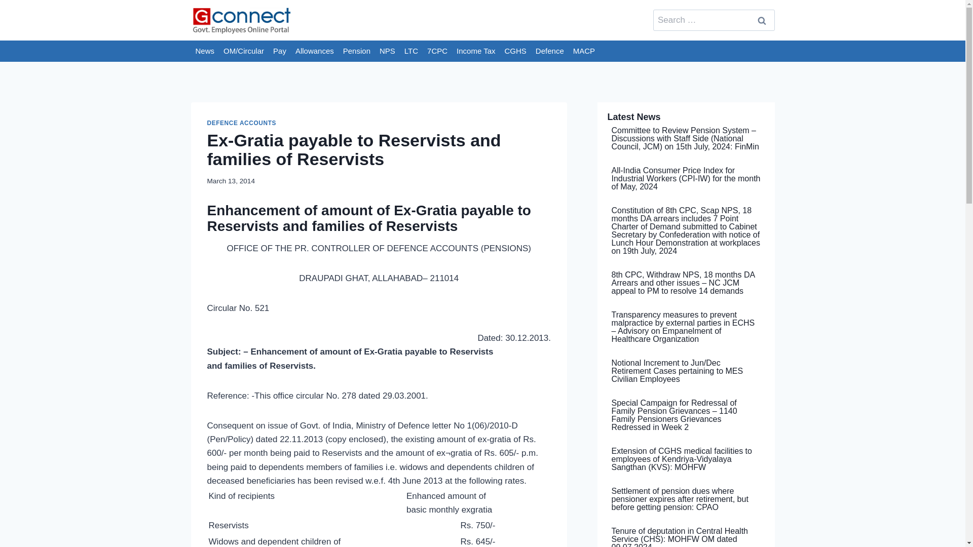  I want to click on Income Tax, so click(476, 51).